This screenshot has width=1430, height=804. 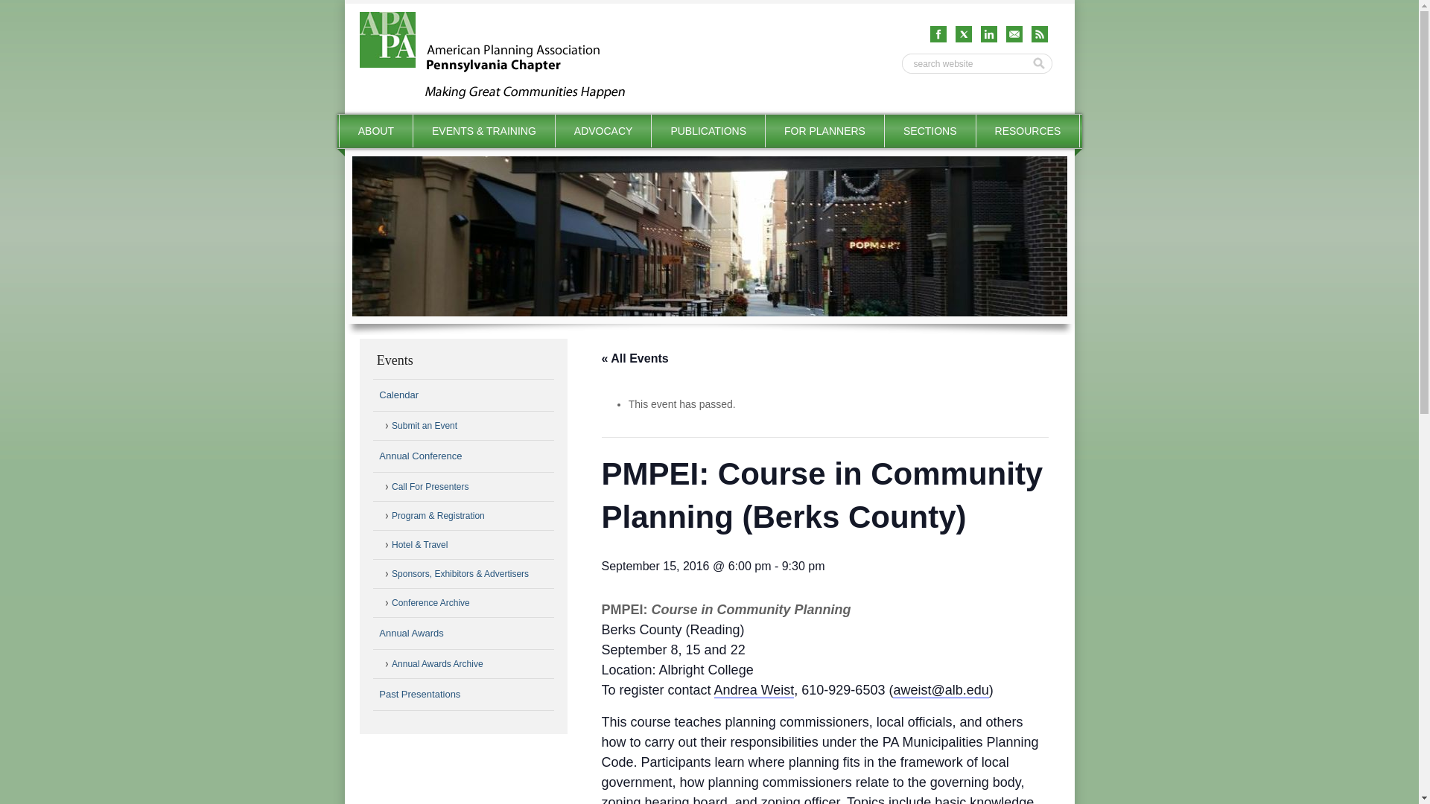 What do you see at coordinates (376, 131) in the screenshot?
I see `ABOUT` at bounding box center [376, 131].